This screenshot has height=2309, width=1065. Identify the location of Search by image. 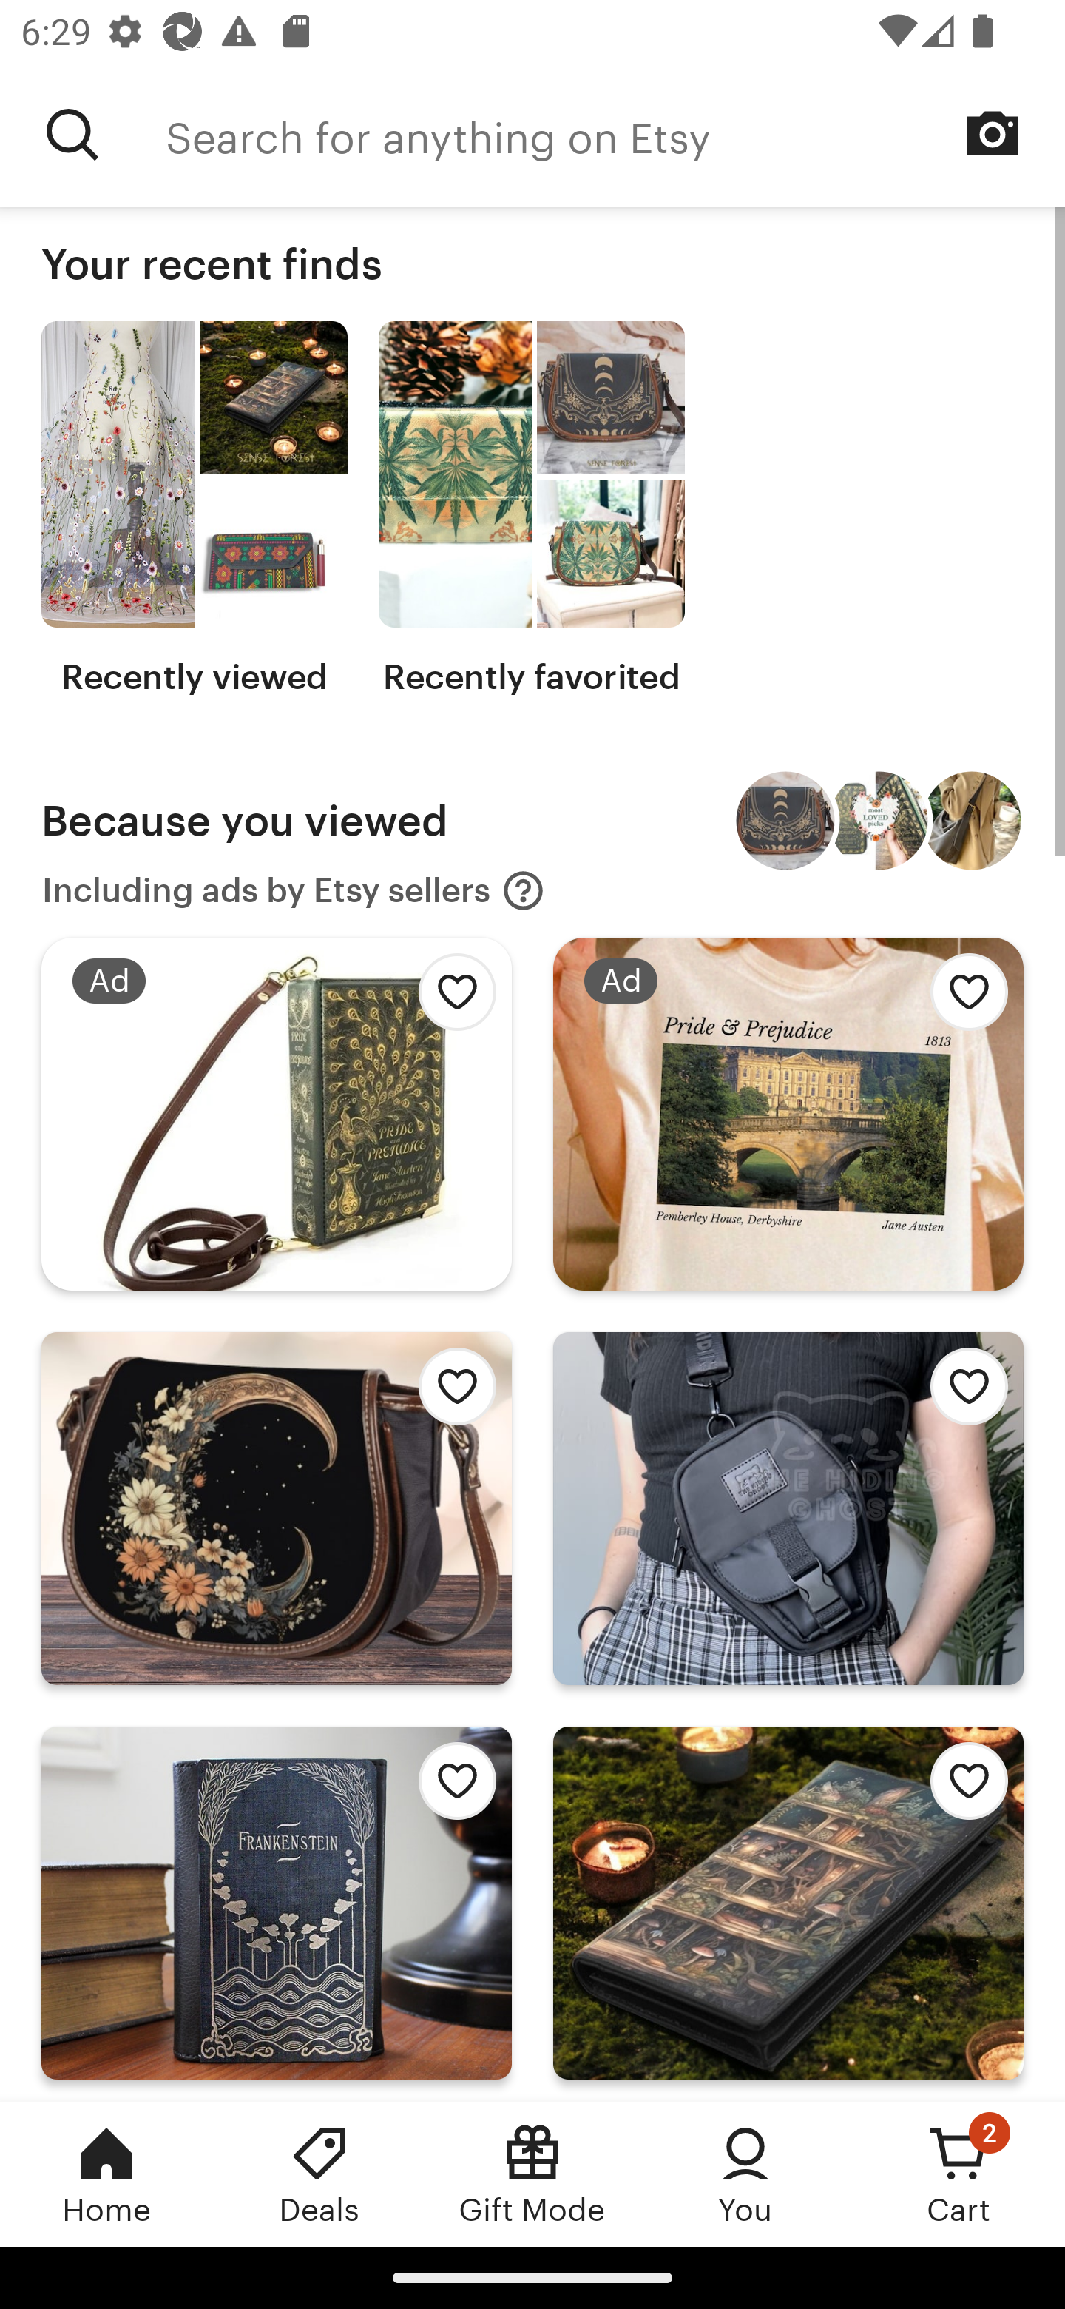
(993, 133).